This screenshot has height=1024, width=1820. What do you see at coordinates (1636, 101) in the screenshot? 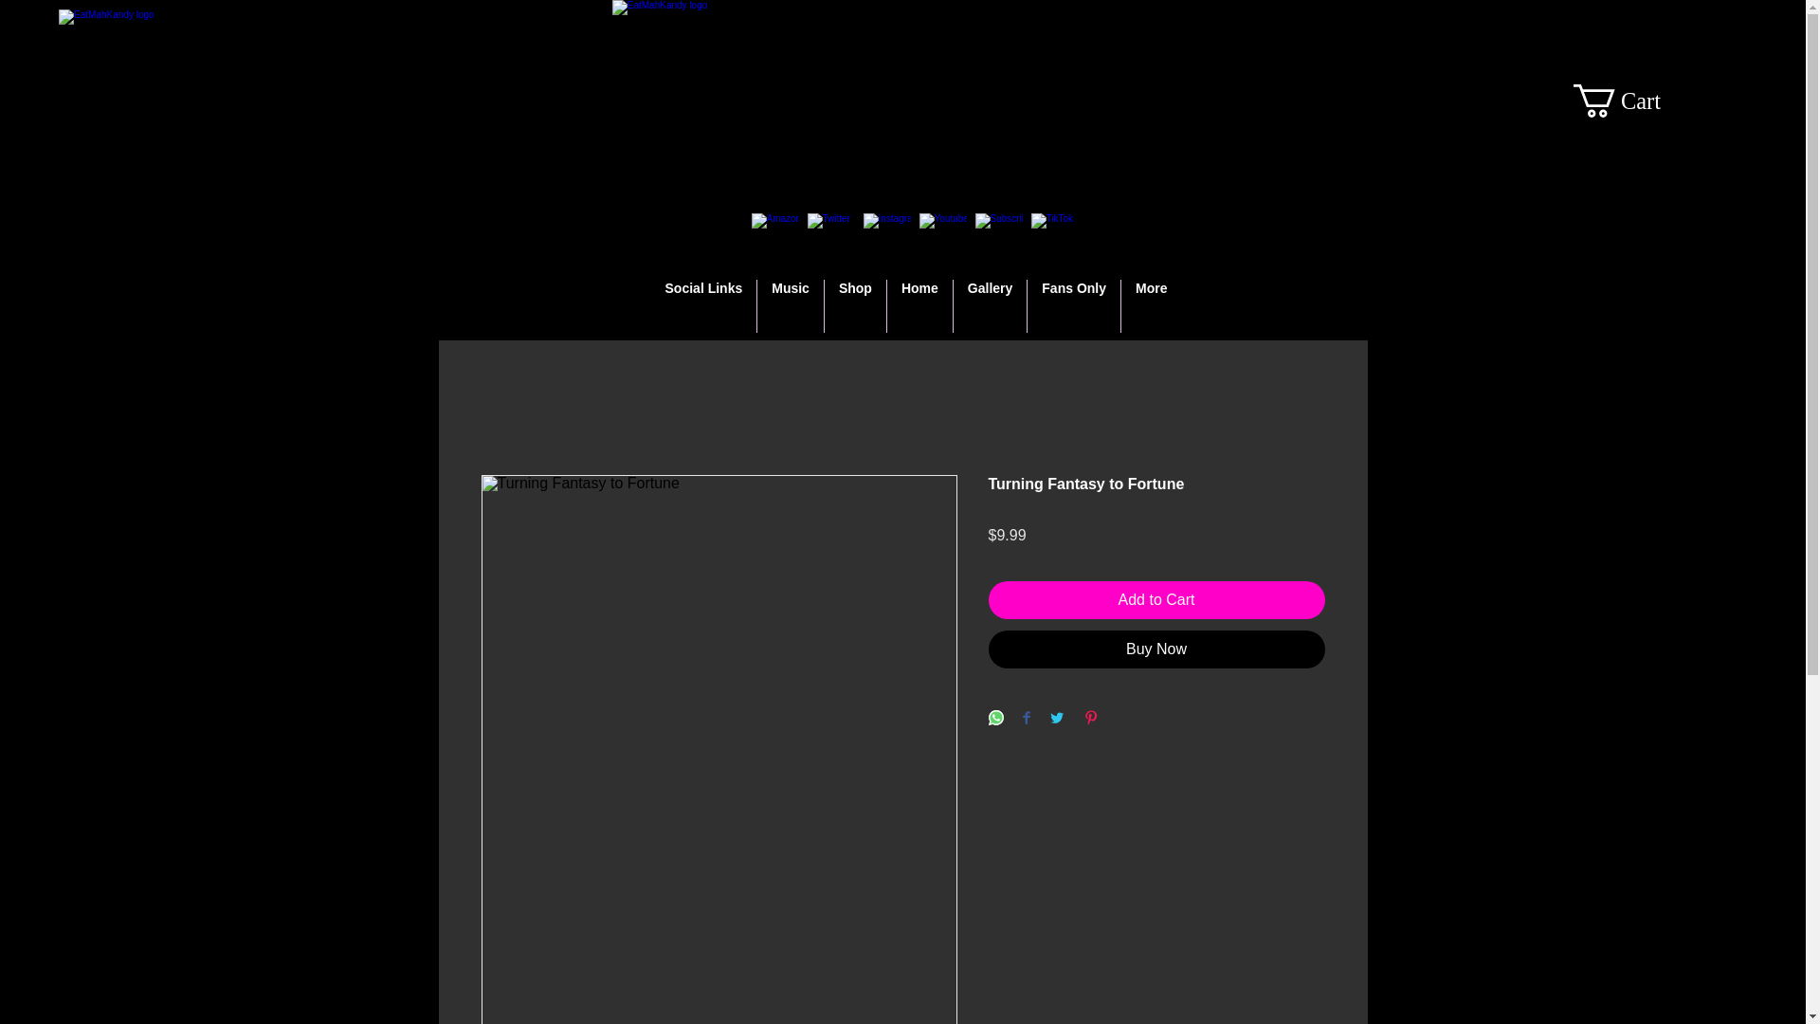
I see `Cart` at bounding box center [1636, 101].